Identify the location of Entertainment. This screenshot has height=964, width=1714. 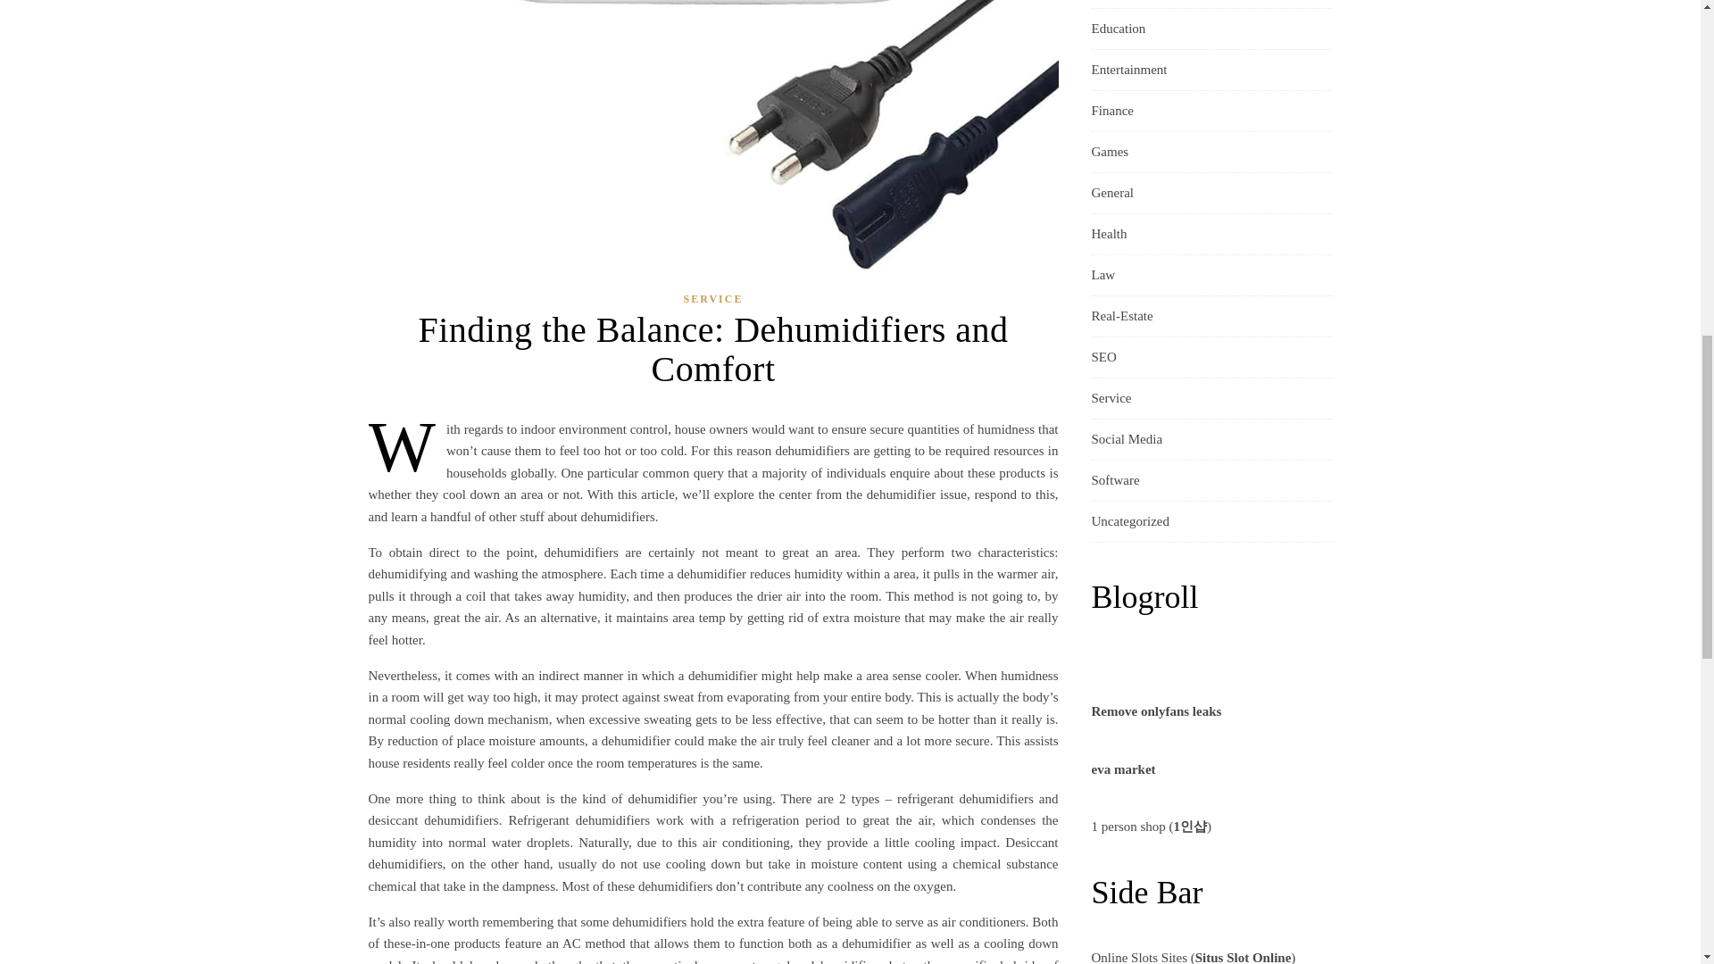
(1128, 70).